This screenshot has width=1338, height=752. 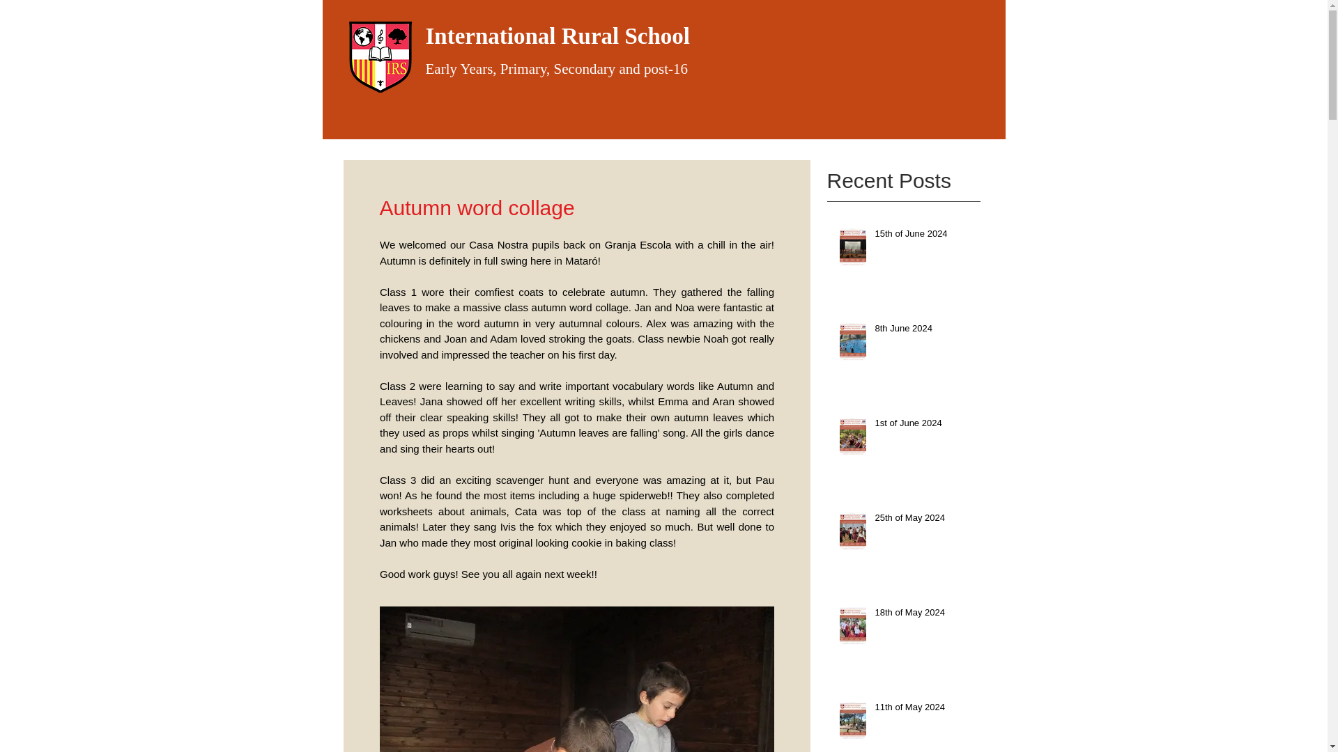 I want to click on 11th of May 2024, so click(x=925, y=710).